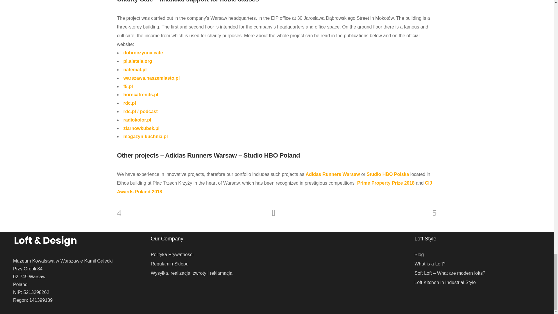 The width and height of the screenshot is (558, 314). I want to click on Prime Property Prize 2018, so click(386, 183).